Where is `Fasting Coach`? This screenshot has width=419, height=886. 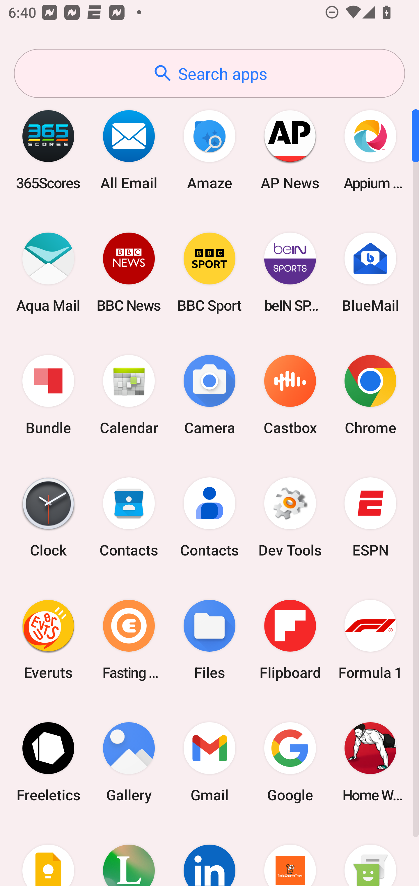 Fasting Coach is located at coordinates (129, 639).